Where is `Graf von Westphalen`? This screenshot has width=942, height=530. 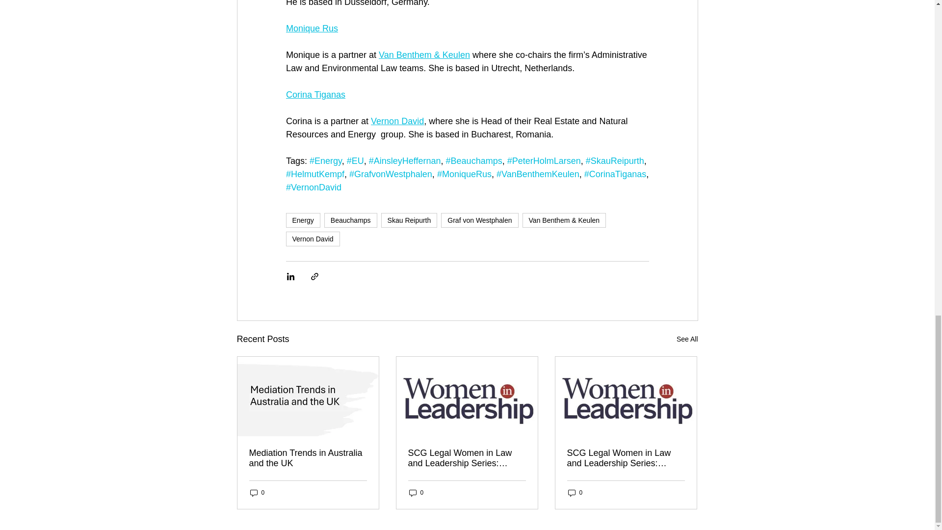
Graf von Westphalen is located at coordinates (479, 220).